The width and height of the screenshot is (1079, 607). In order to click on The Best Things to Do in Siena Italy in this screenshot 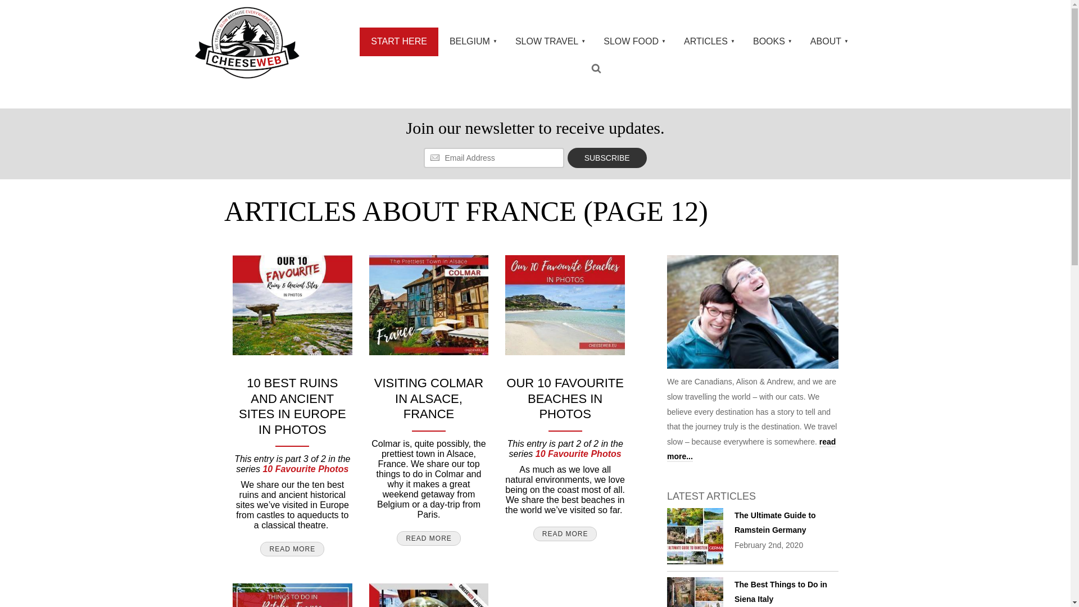, I will do `click(781, 592)`.